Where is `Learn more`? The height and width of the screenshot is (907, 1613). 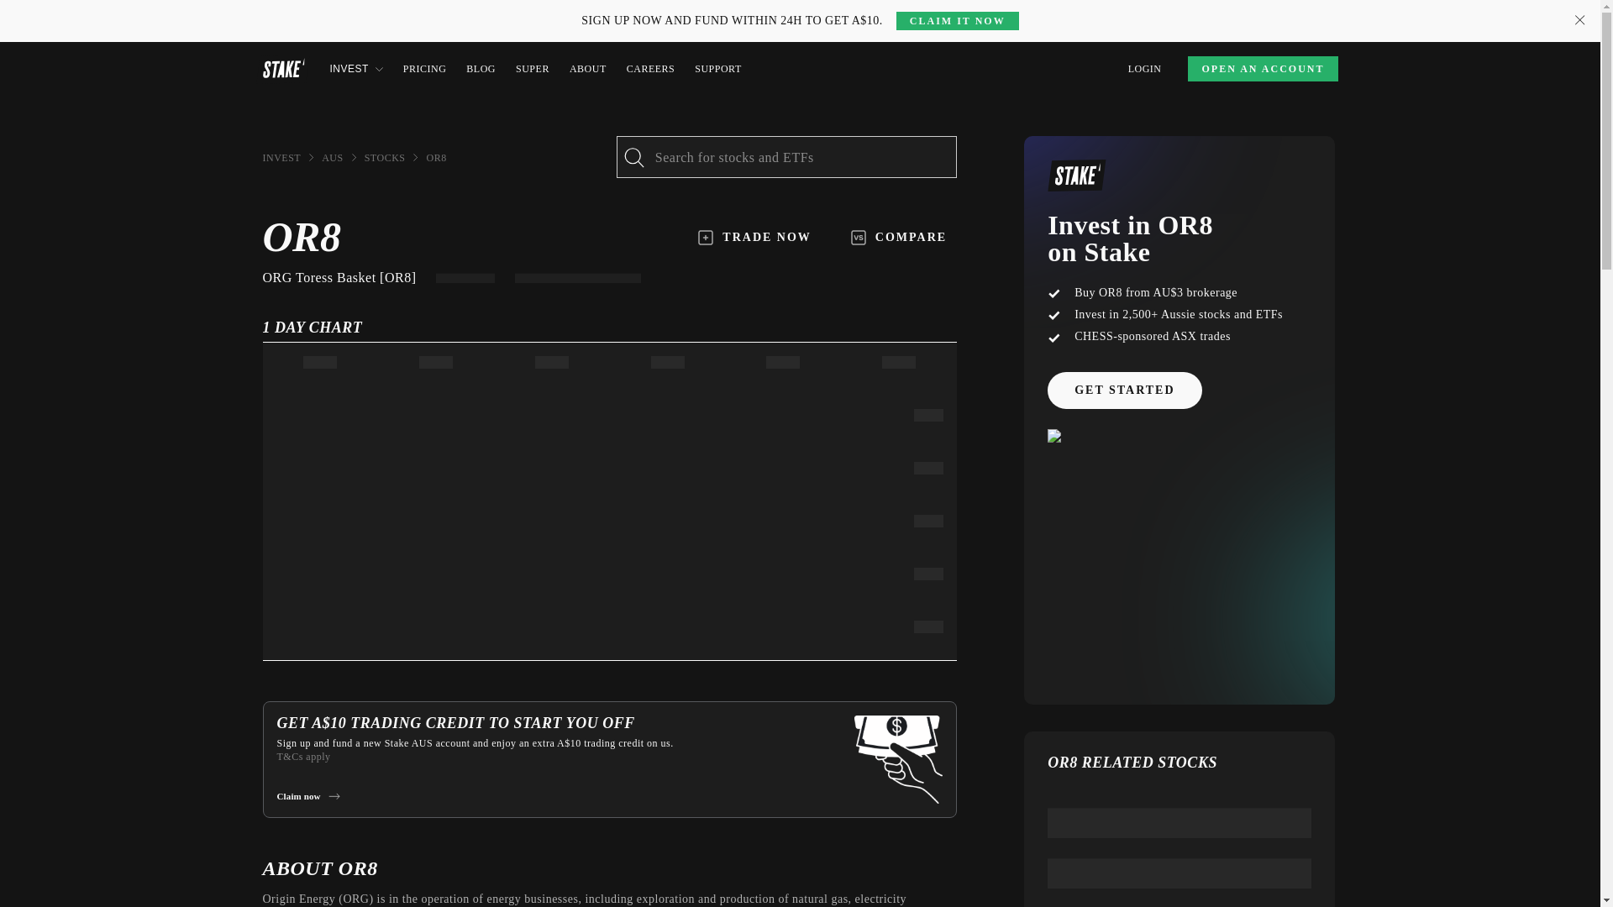 Learn more is located at coordinates (378, 10).